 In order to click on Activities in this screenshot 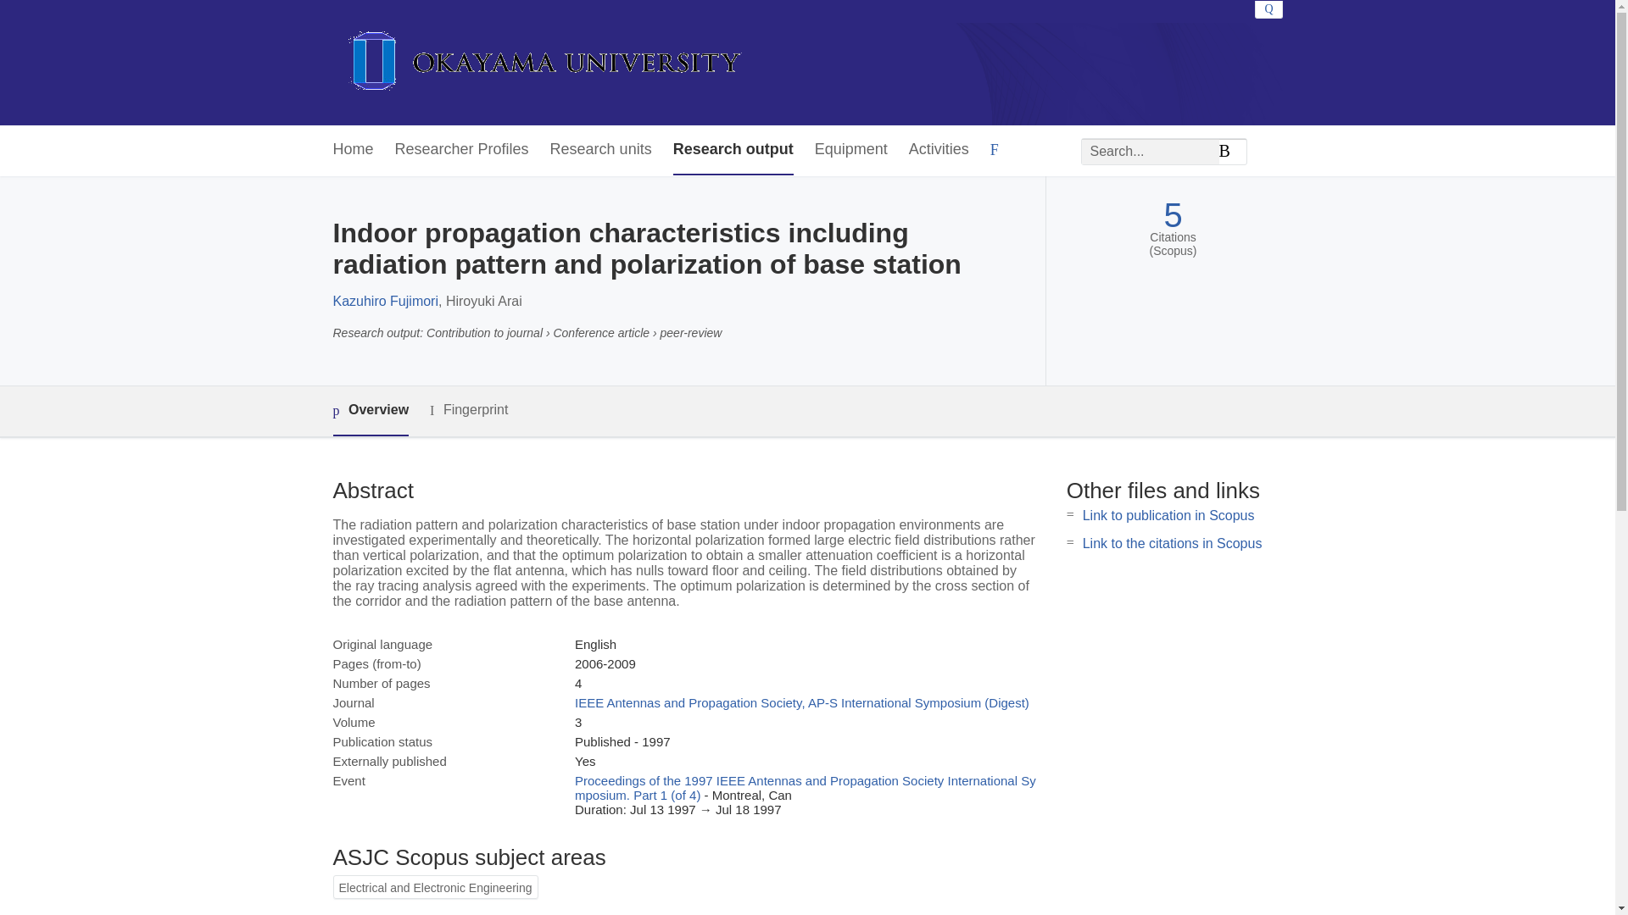, I will do `click(938, 150)`.